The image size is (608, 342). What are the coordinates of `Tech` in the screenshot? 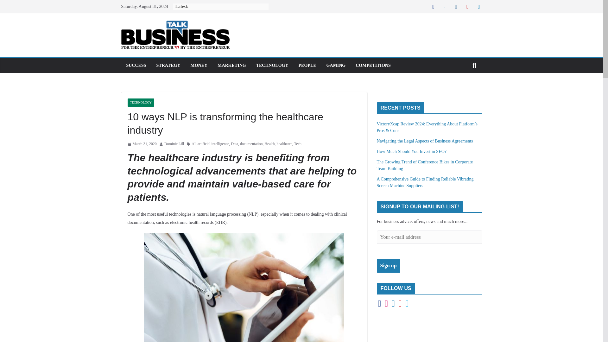 It's located at (298, 144).